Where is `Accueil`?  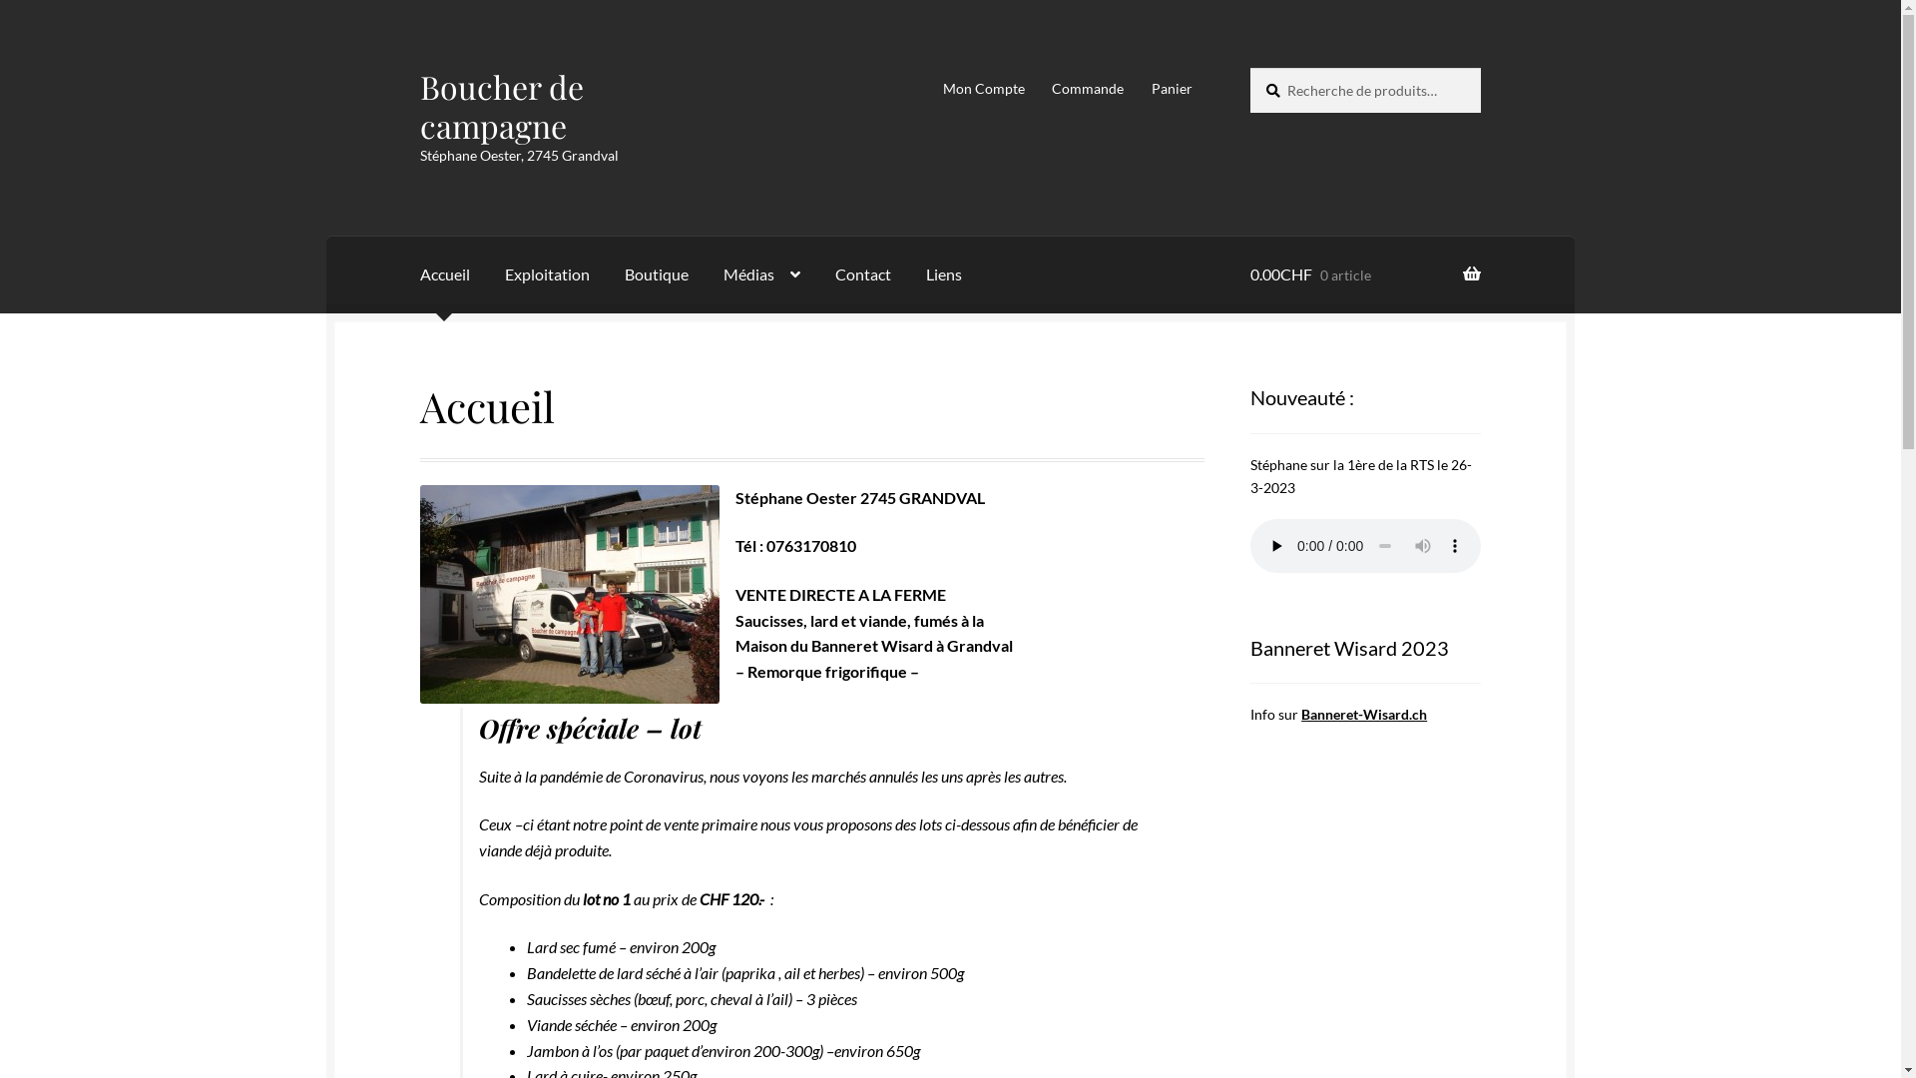 Accueil is located at coordinates (445, 274).